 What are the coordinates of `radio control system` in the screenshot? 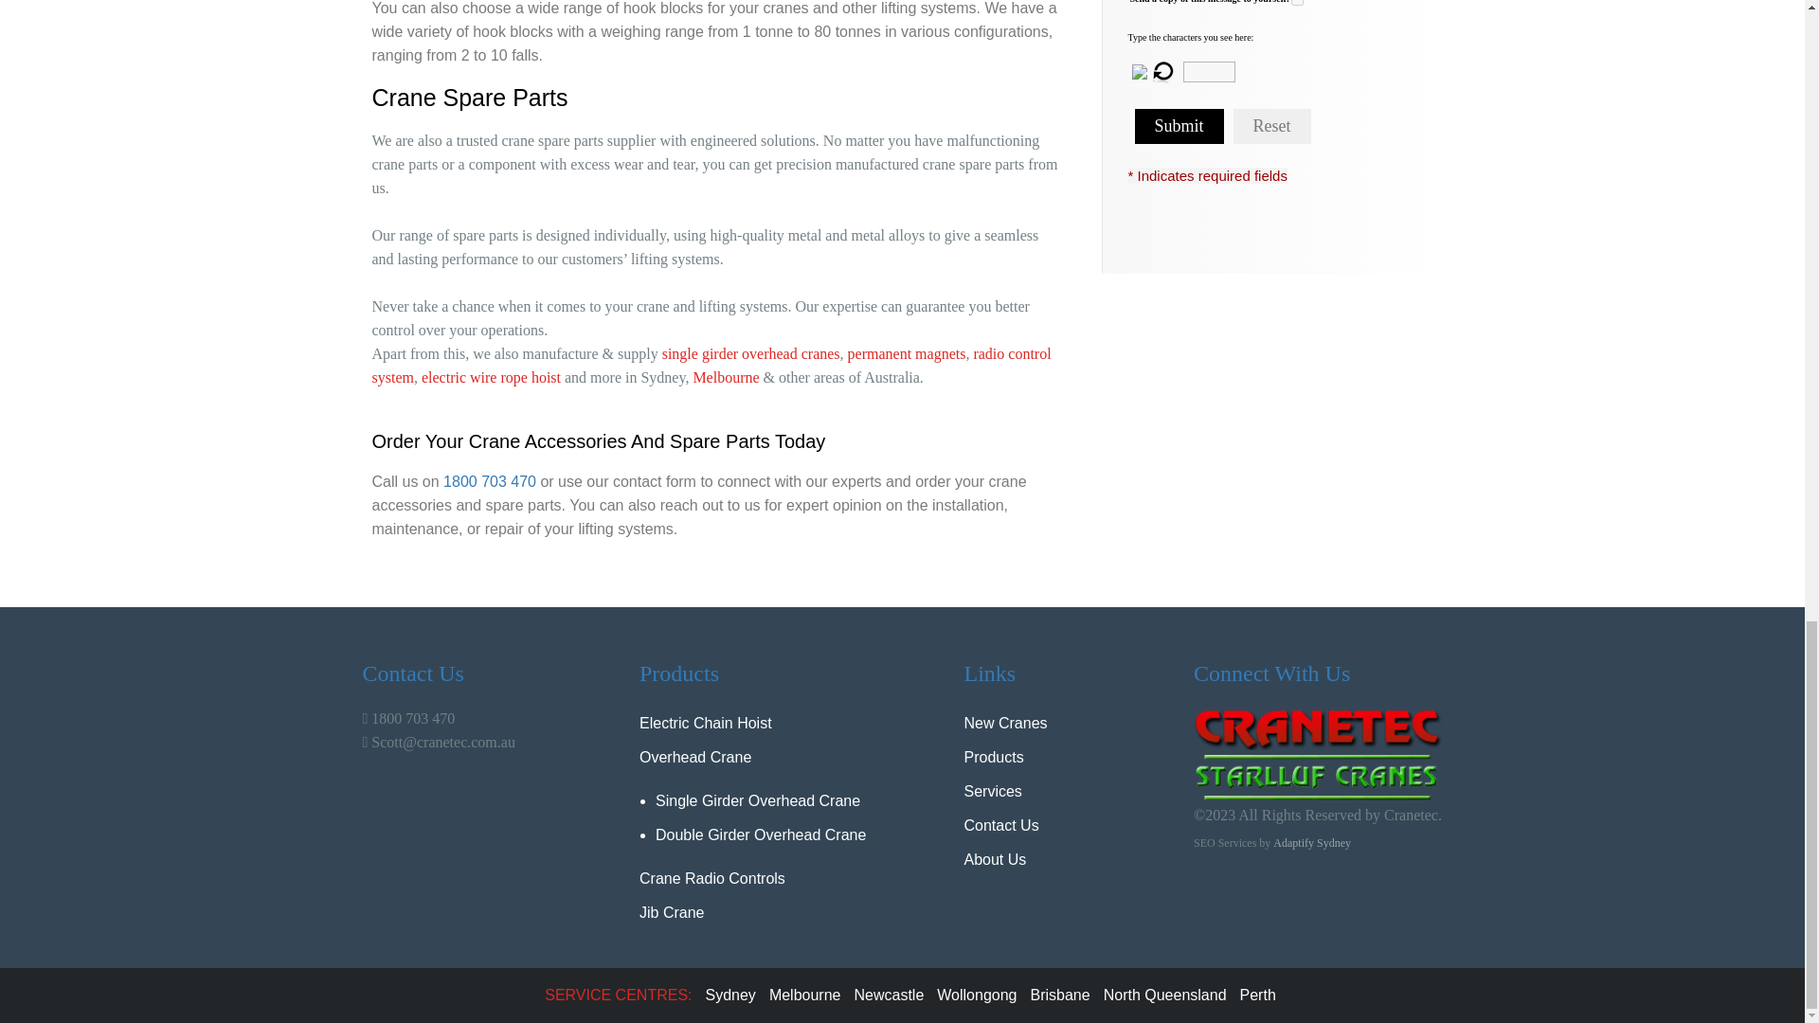 It's located at (711, 366).